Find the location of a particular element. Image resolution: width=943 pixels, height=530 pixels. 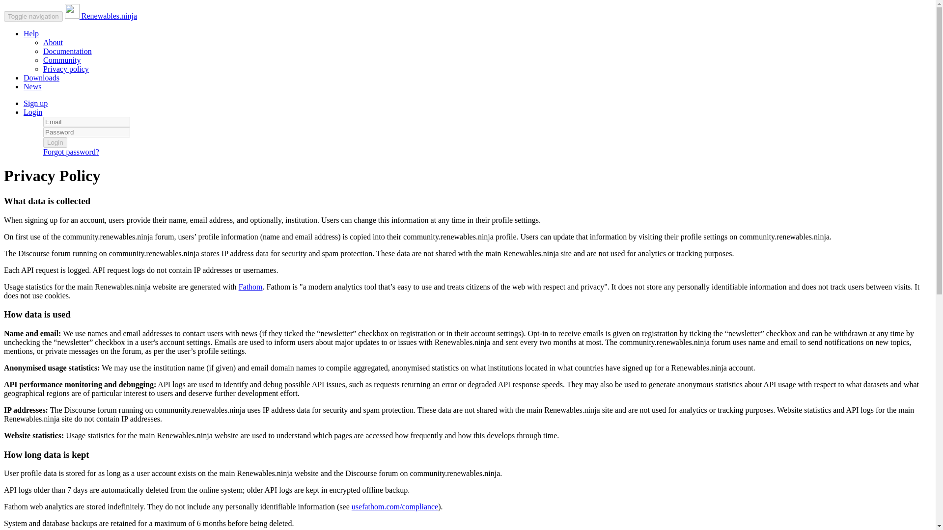

Toggle navigation is located at coordinates (33, 16).